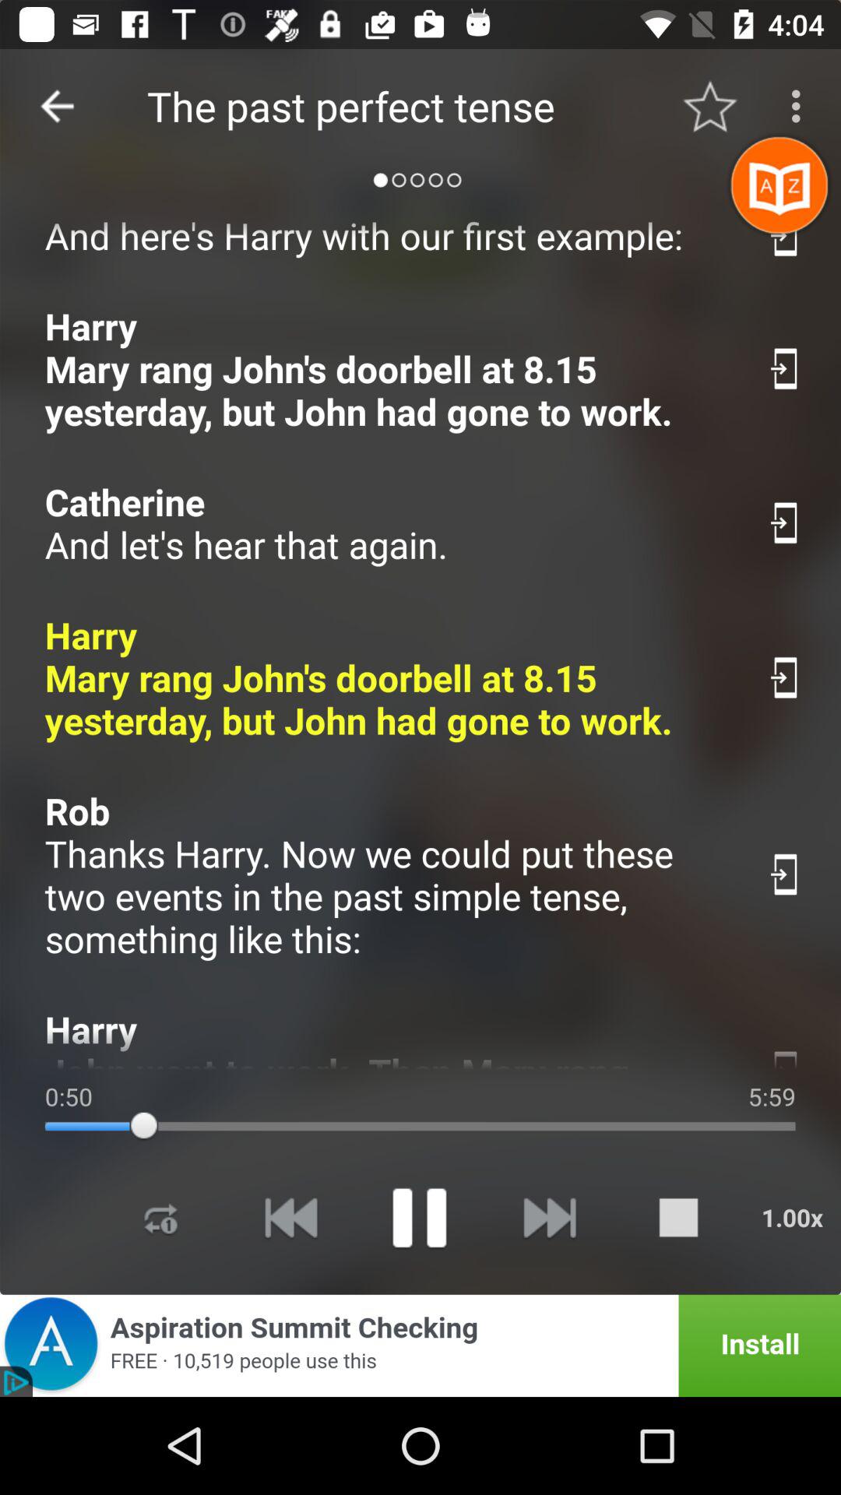 Image resolution: width=841 pixels, height=1495 pixels. I want to click on open the icon next to the the past perfect, so click(57, 106).